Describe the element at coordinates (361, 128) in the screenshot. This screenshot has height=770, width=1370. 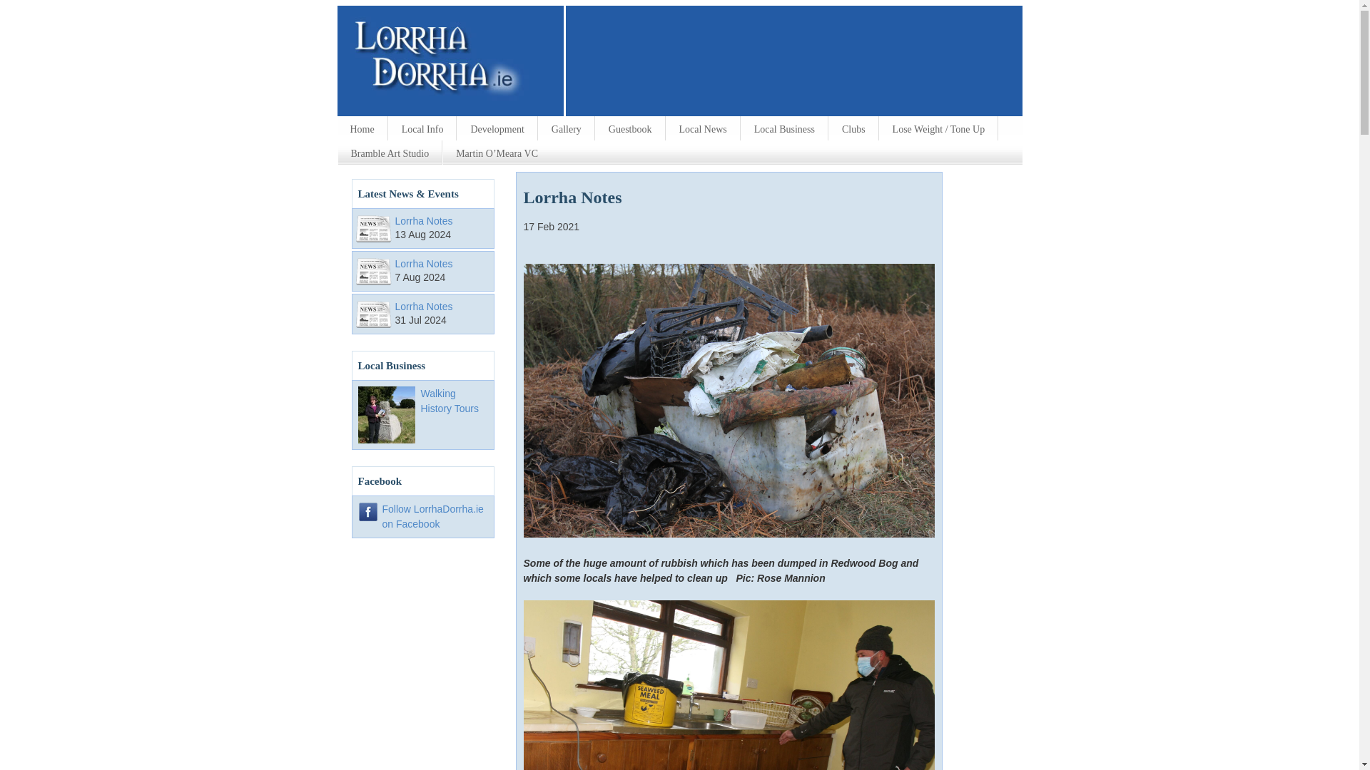
I see `Home` at that location.